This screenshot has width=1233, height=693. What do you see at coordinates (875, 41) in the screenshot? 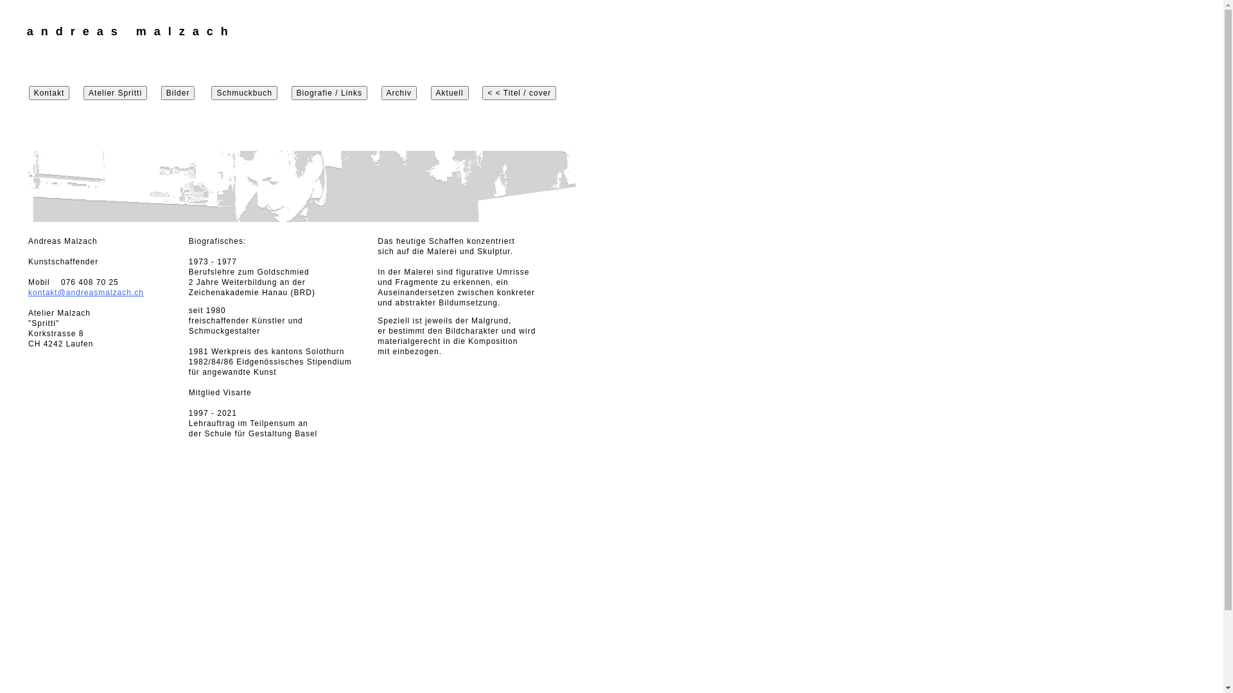
I see `  ` at bounding box center [875, 41].